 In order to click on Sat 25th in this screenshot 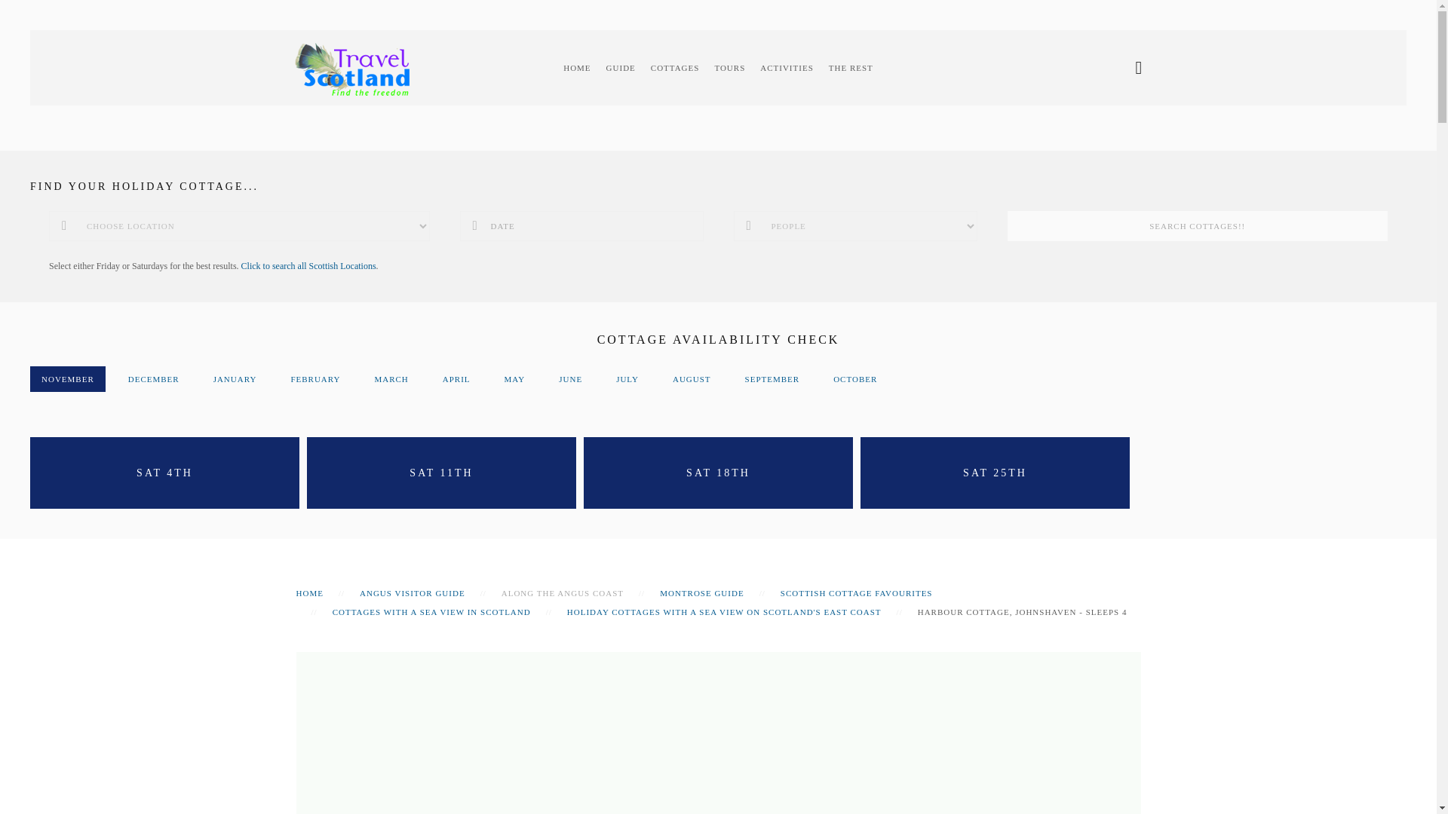, I will do `click(994, 473)`.